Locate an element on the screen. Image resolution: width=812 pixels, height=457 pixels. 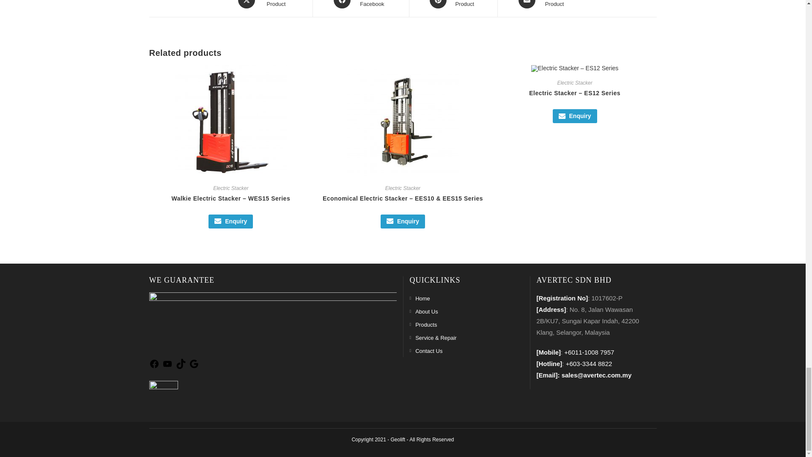
Pin This Product is located at coordinates (453, 4).